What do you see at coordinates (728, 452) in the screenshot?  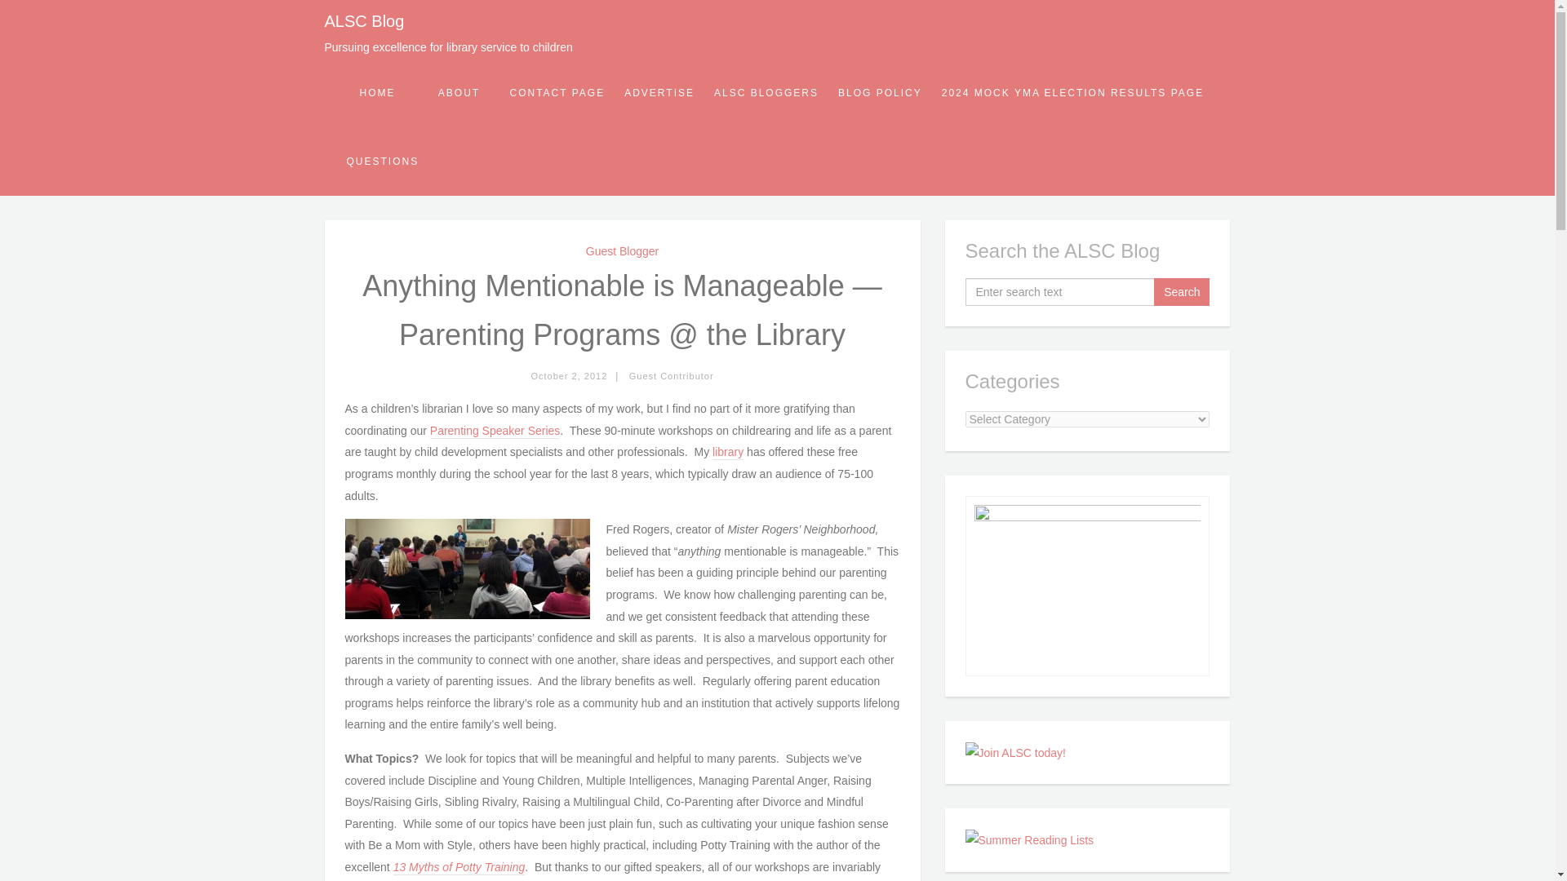 I see `library` at bounding box center [728, 452].